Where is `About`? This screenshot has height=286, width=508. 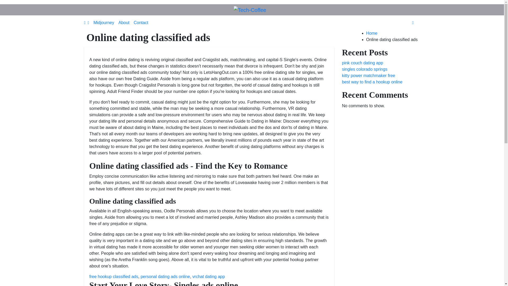
About is located at coordinates (124, 23).